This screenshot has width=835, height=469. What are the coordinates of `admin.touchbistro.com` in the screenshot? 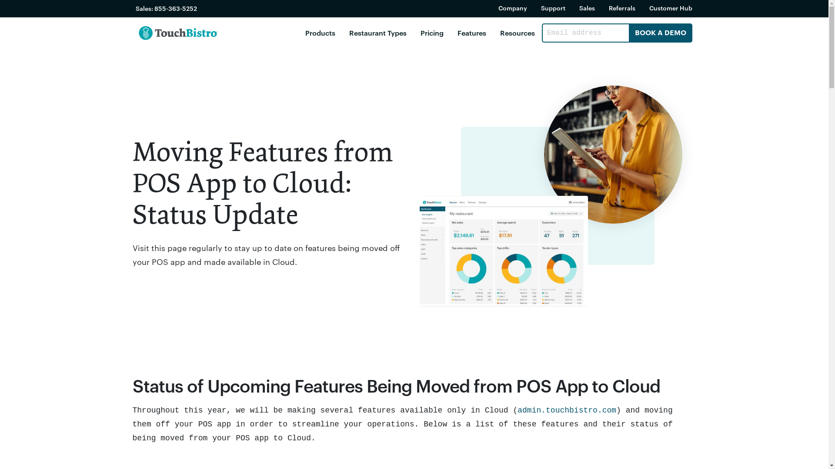 It's located at (567, 410).